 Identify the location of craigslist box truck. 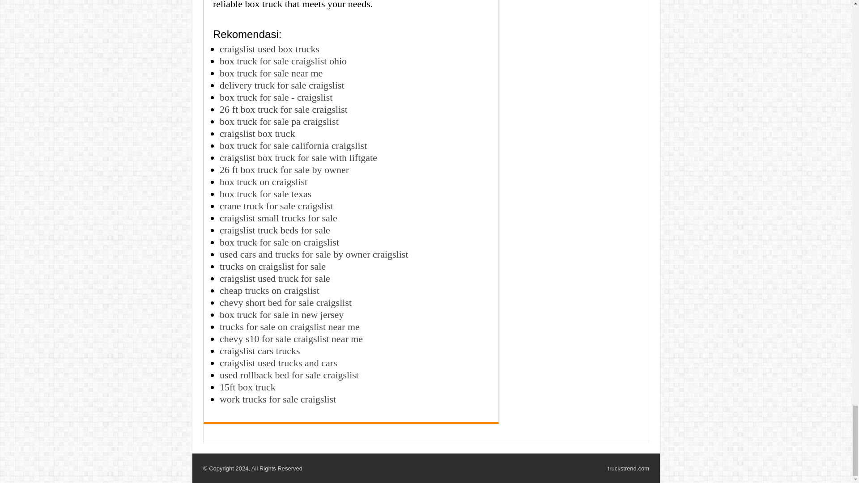
(258, 133).